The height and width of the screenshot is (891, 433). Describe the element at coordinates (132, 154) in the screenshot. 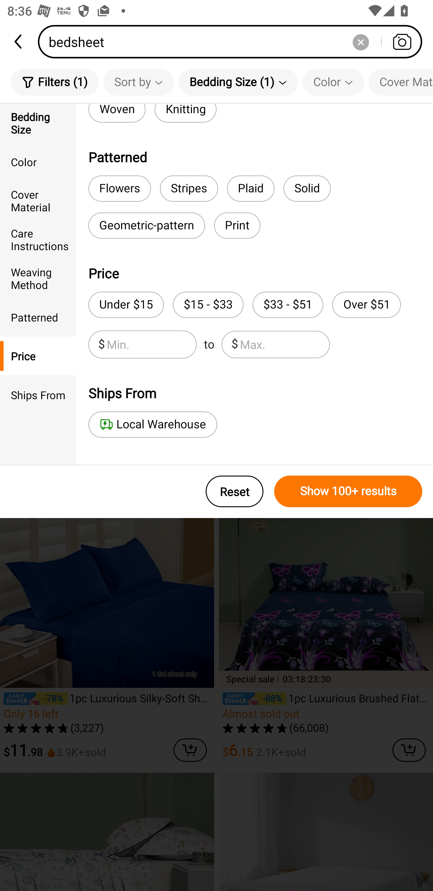

I see `bed sheet set` at that location.